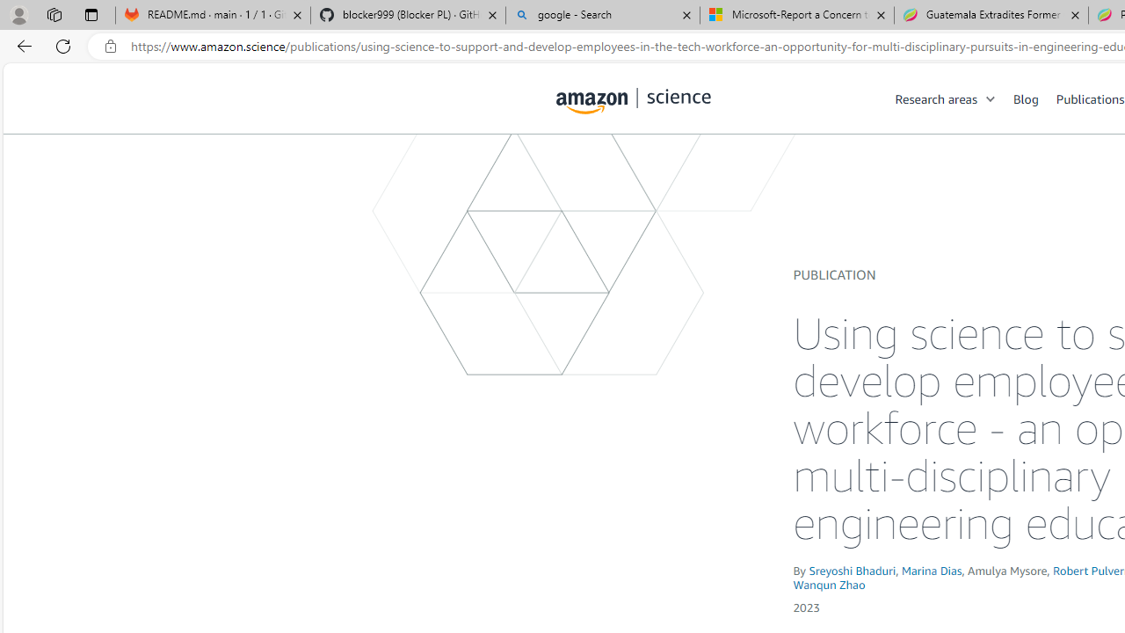  Describe the element at coordinates (830, 584) in the screenshot. I see `Wanqun Zhao` at that location.